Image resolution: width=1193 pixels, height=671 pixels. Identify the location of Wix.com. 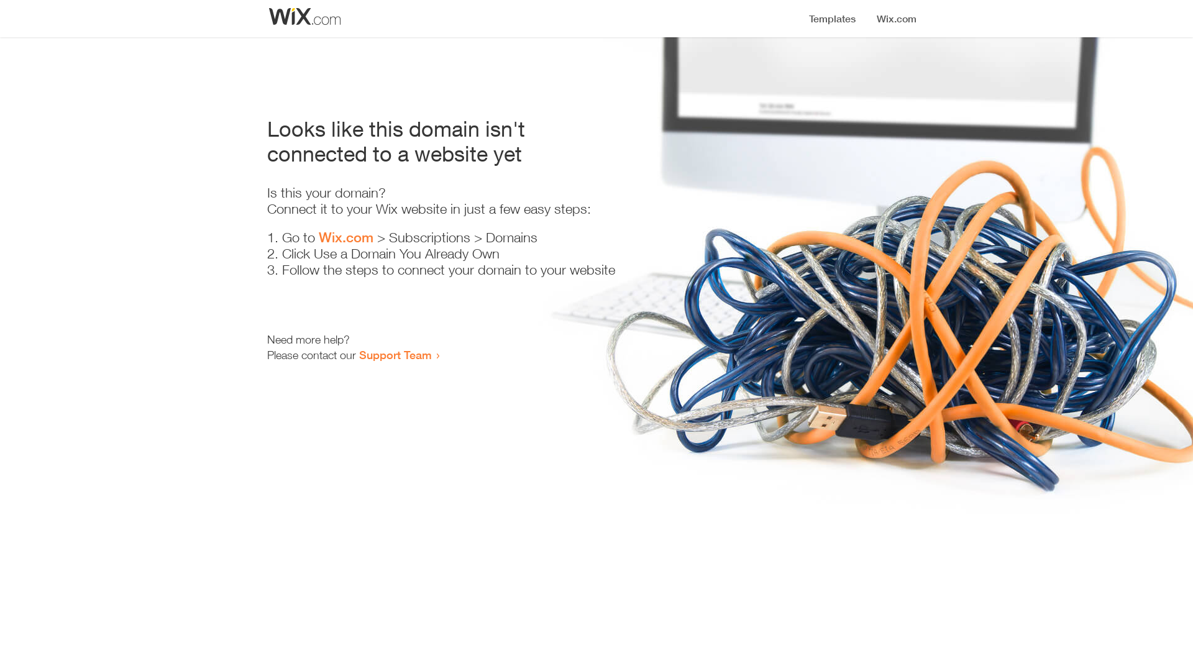
(346, 237).